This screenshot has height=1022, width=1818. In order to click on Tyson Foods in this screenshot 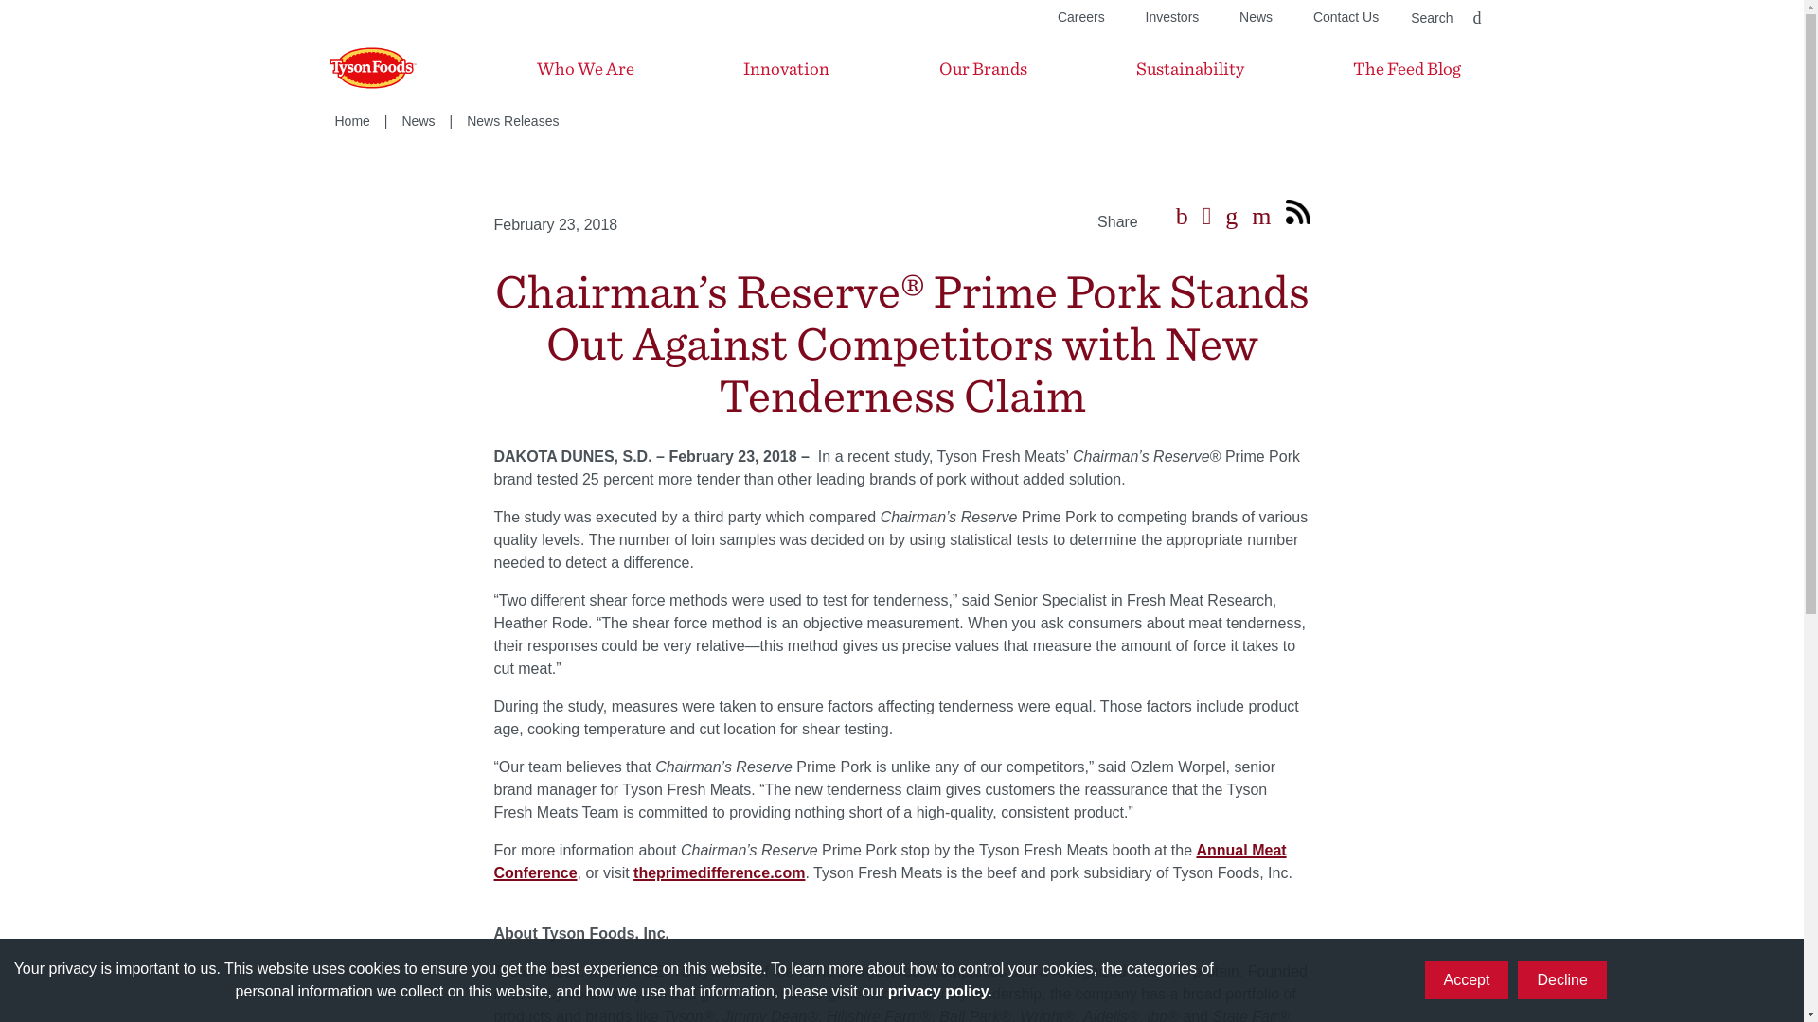, I will do `click(353, 68)`.